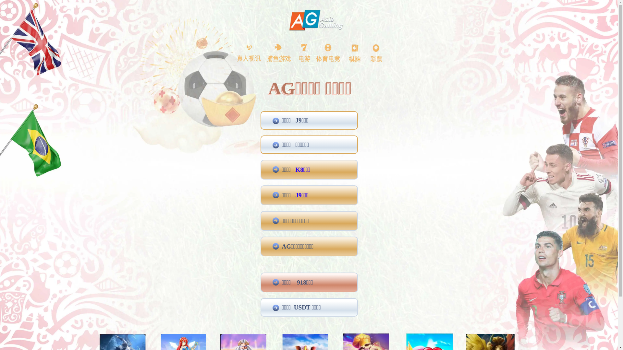 Image resolution: width=623 pixels, height=350 pixels. What do you see at coordinates (14, 215) in the screenshot?
I see `kaiyuanqipai` at bounding box center [14, 215].